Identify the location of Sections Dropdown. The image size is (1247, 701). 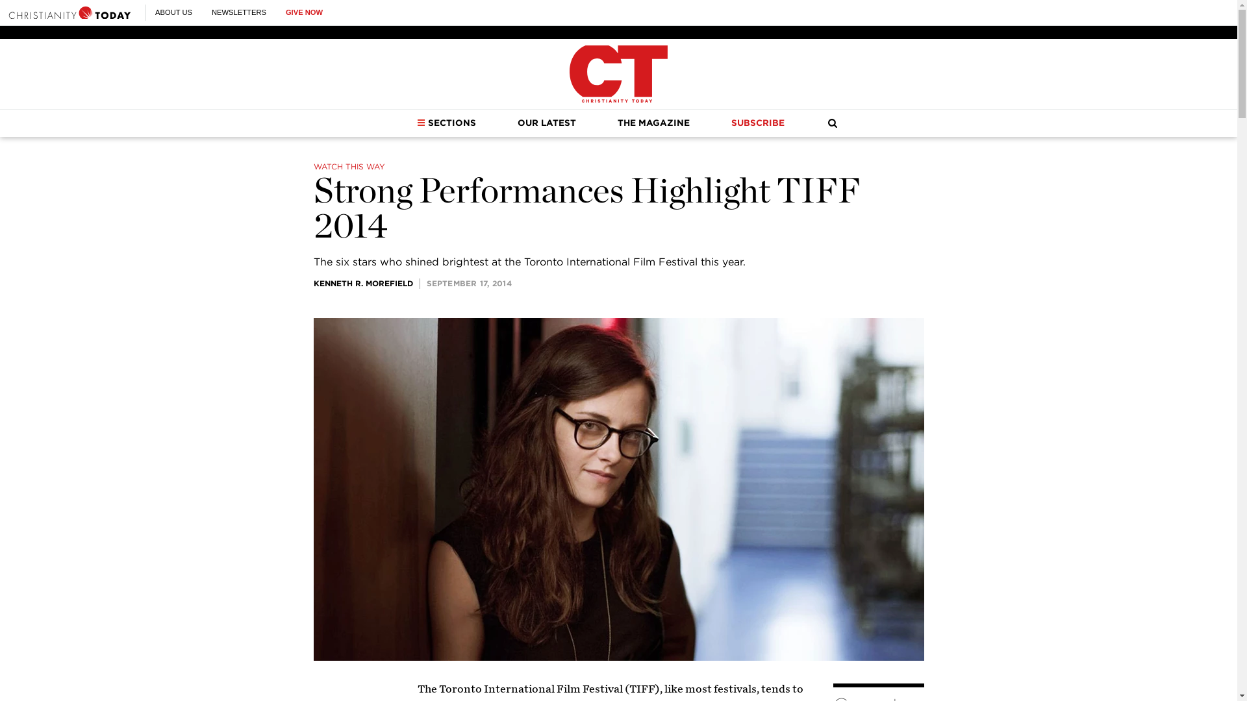
(421, 122).